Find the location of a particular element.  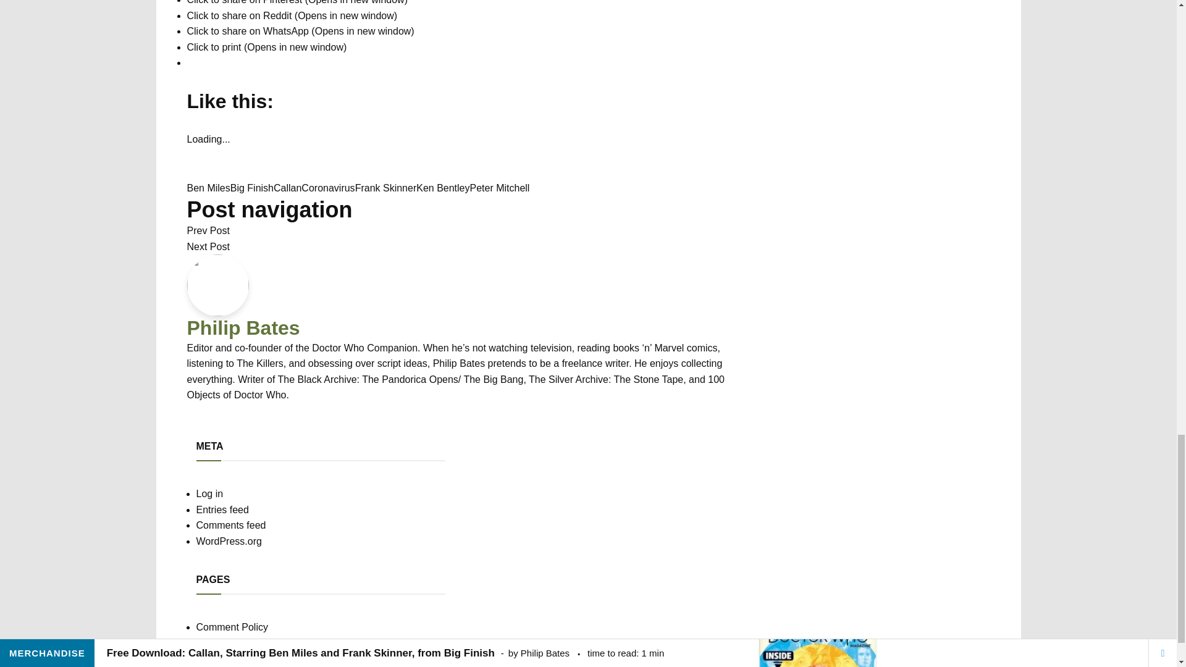

Click to print is located at coordinates (266, 47).